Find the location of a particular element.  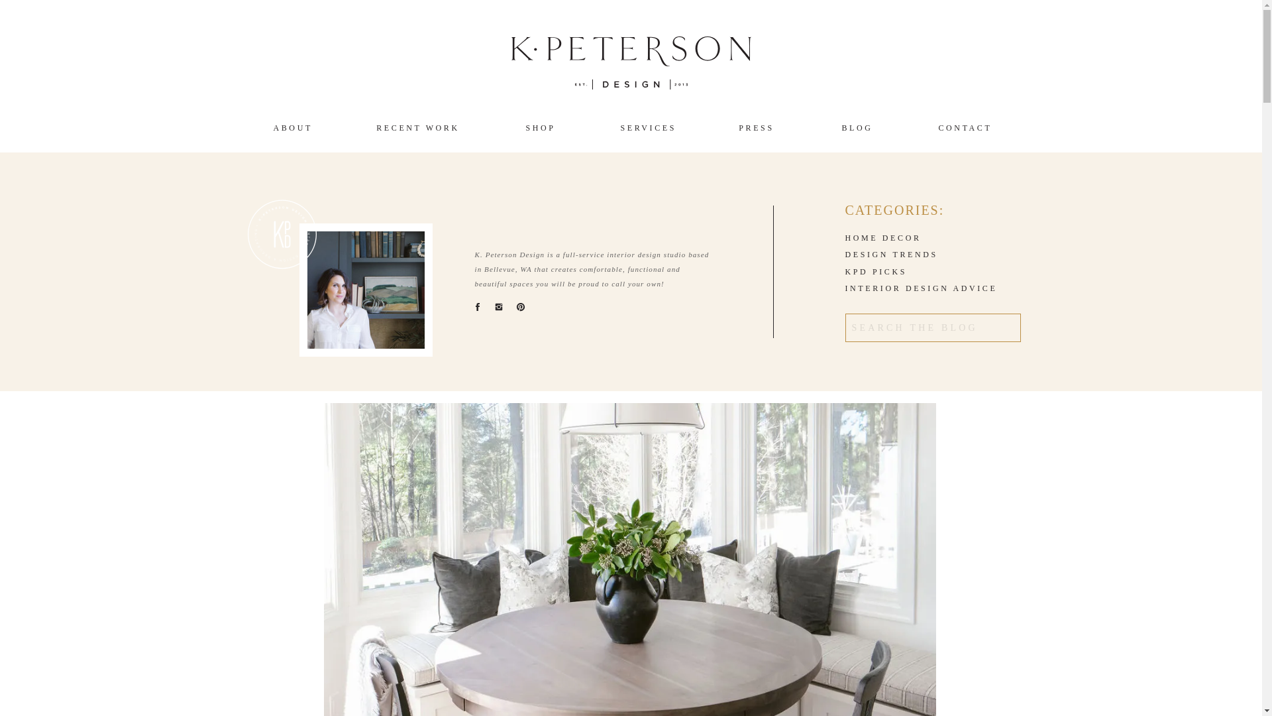

CONTACT is located at coordinates (963, 126).